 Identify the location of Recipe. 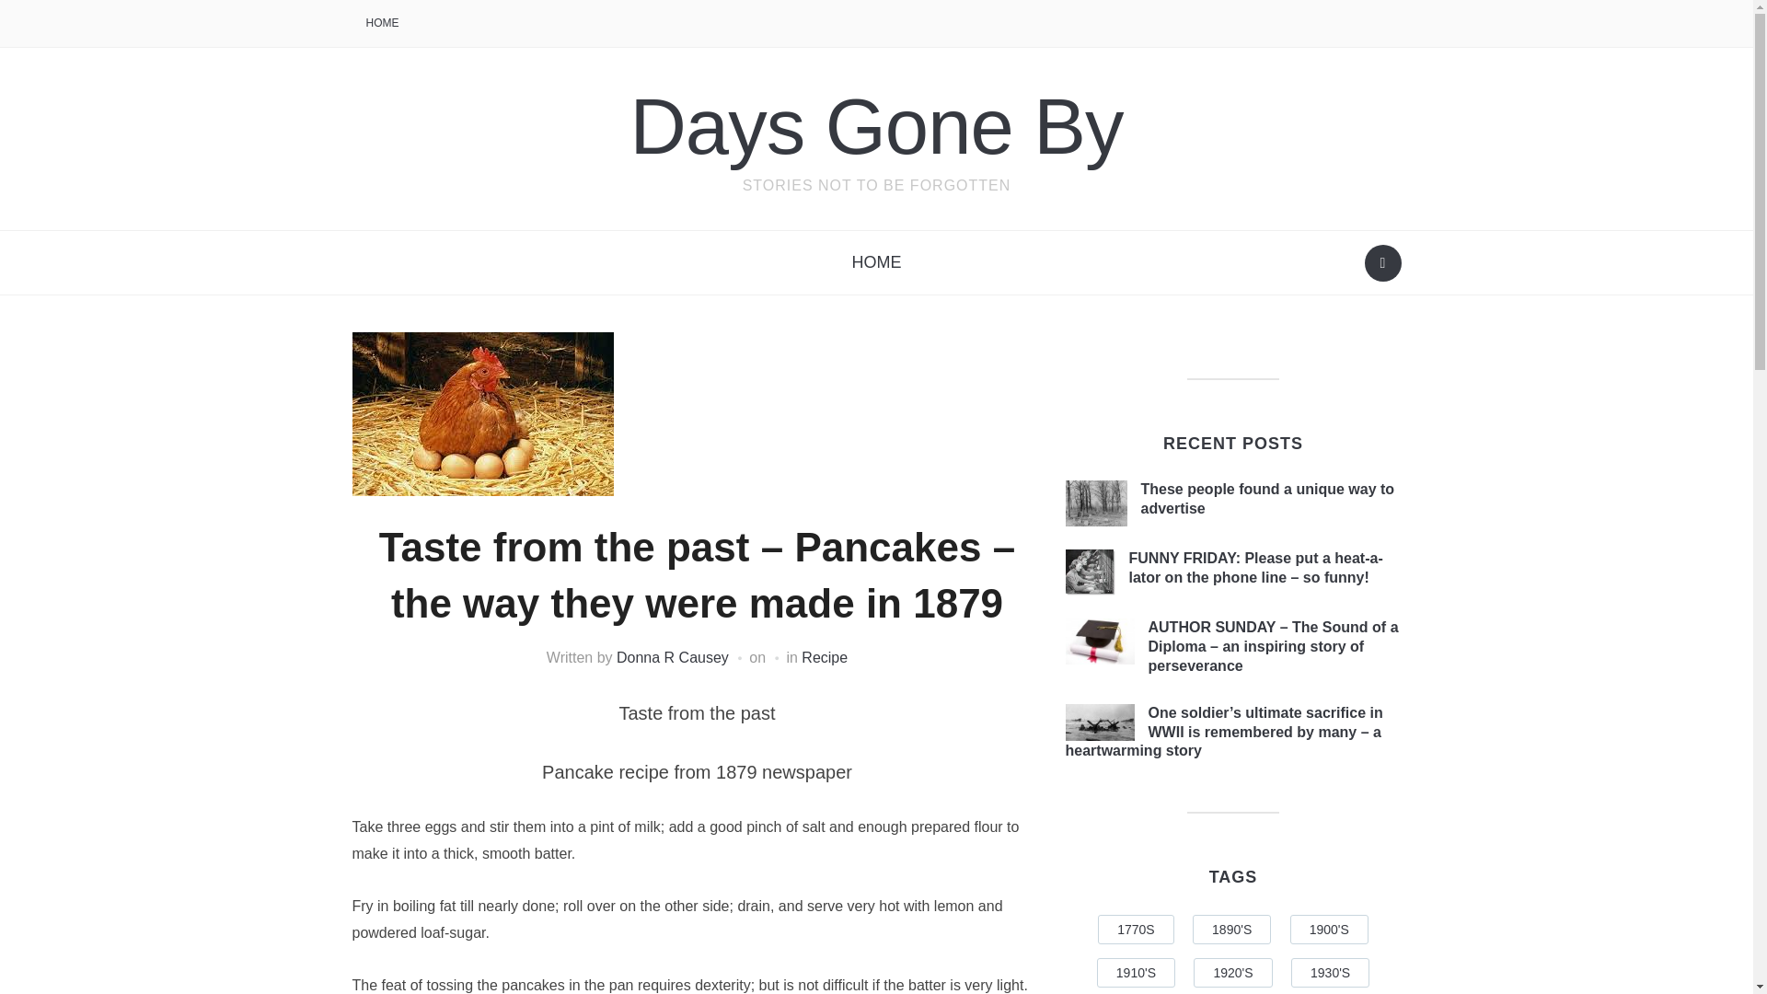
(825, 657).